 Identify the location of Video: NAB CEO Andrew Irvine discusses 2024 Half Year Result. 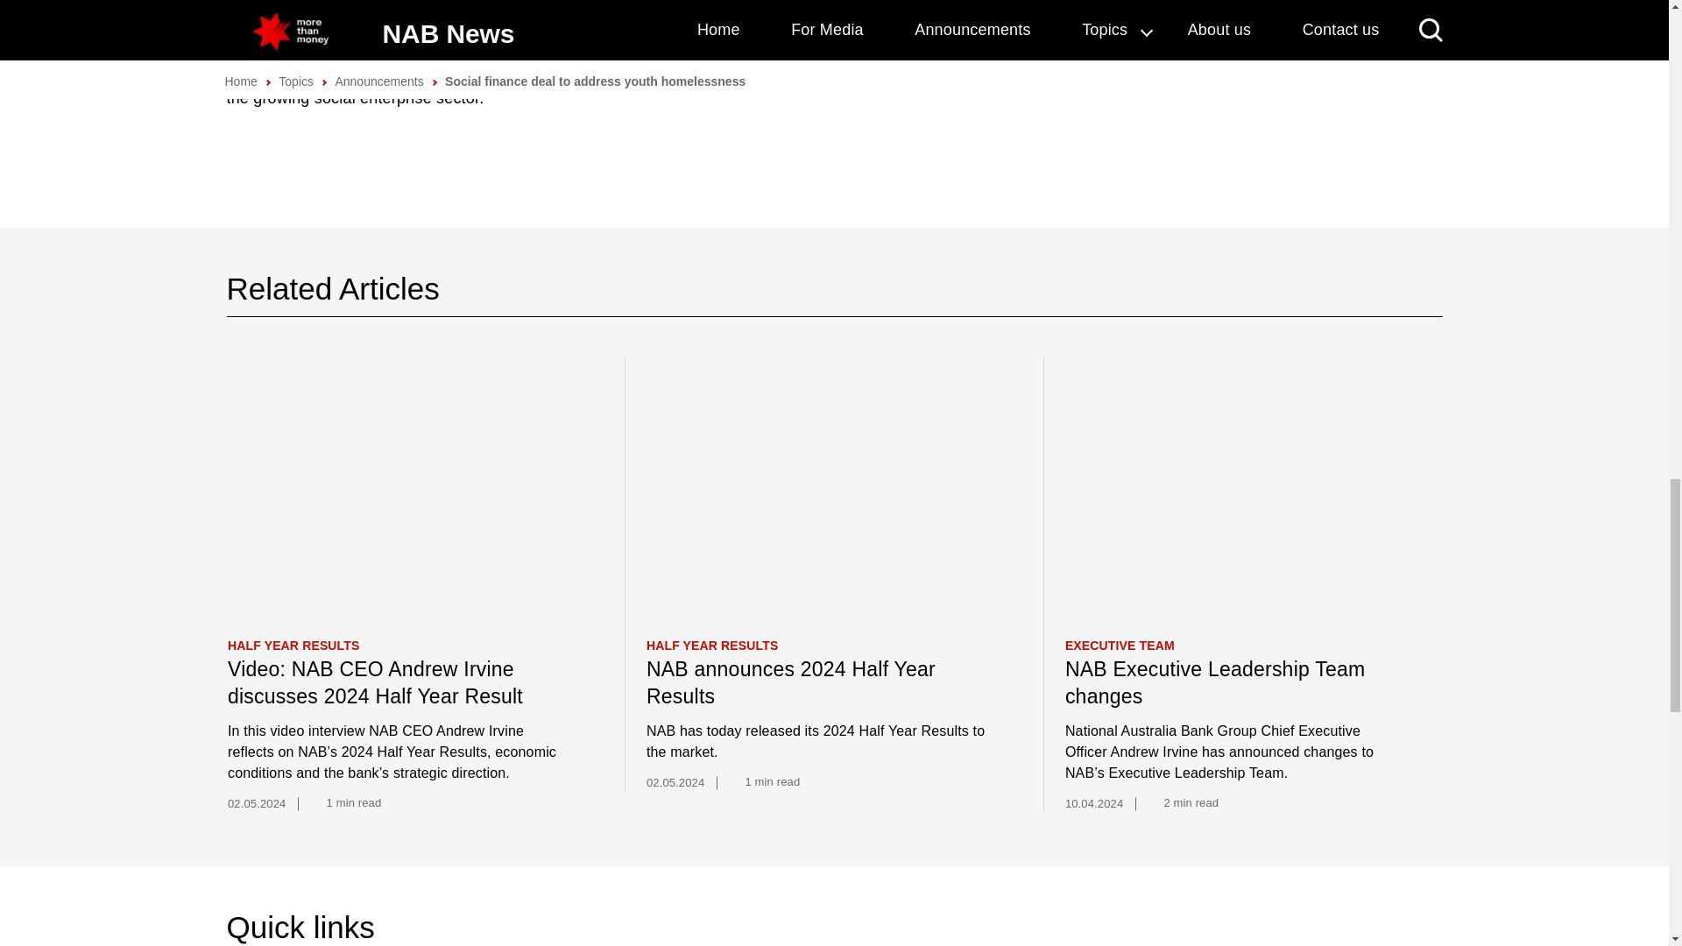
(397, 683).